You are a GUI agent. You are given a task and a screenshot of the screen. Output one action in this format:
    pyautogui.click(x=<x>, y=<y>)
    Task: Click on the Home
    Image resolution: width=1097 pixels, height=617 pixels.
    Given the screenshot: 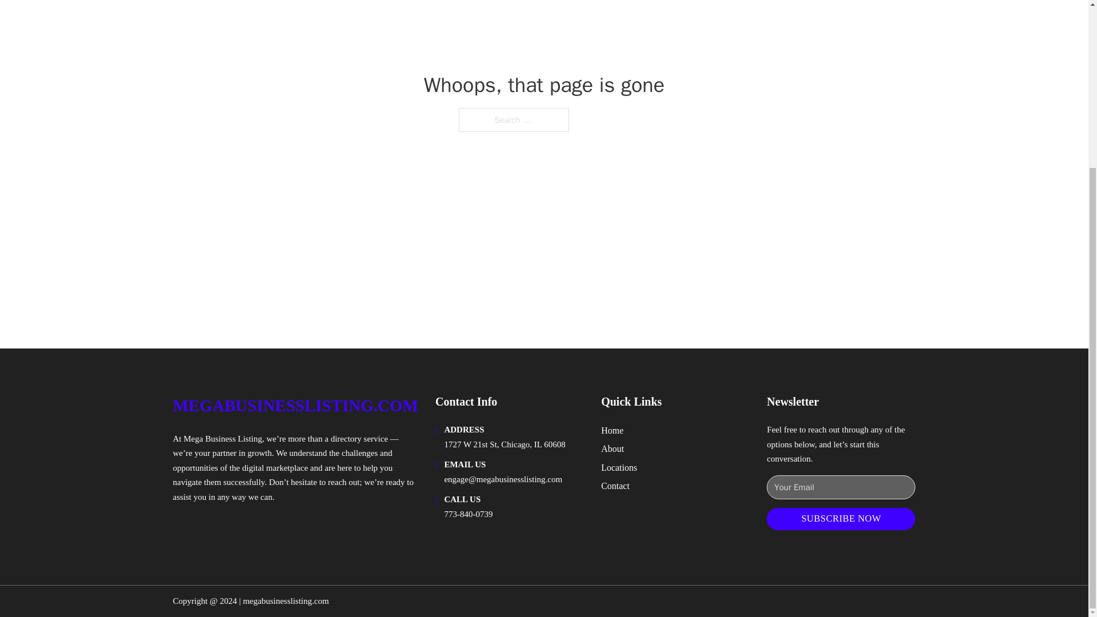 What is the action you would take?
    pyautogui.click(x=612, y=430)
    